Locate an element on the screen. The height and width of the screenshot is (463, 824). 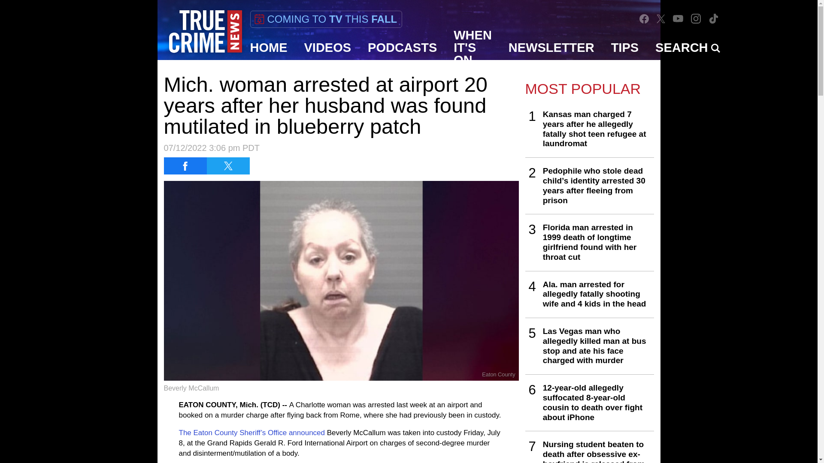
PODCASTS is located at coordinates (403, 48).